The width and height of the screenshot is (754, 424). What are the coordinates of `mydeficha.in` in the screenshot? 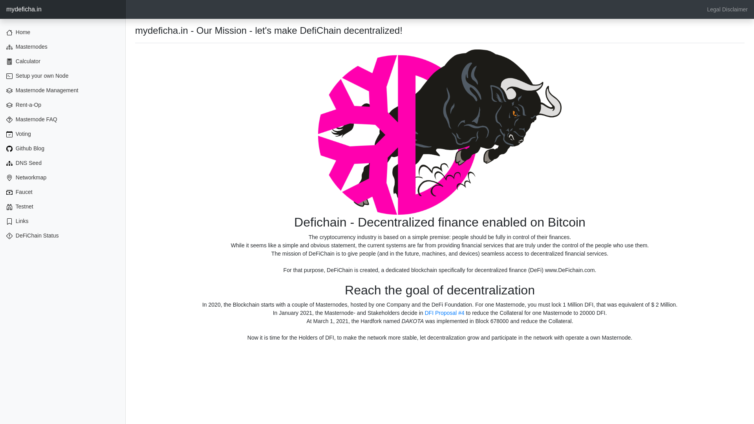 It's located at (63, 9).